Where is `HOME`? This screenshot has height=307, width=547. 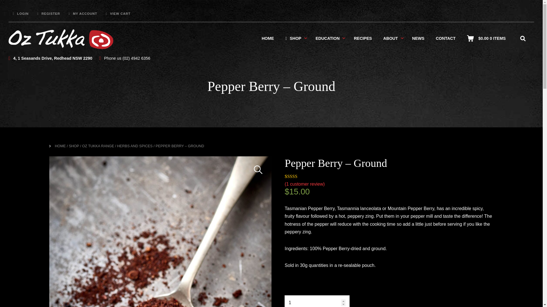 HOME is located at coordinates (268, 38).